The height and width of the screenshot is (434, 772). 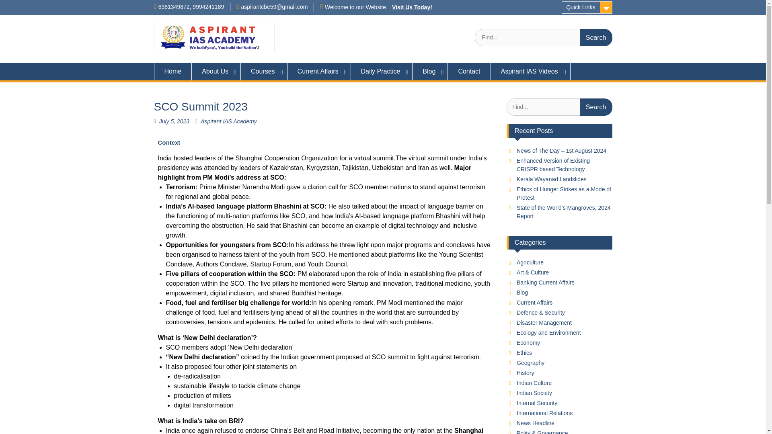 I want to click on Search, so click(x=596, y=37).